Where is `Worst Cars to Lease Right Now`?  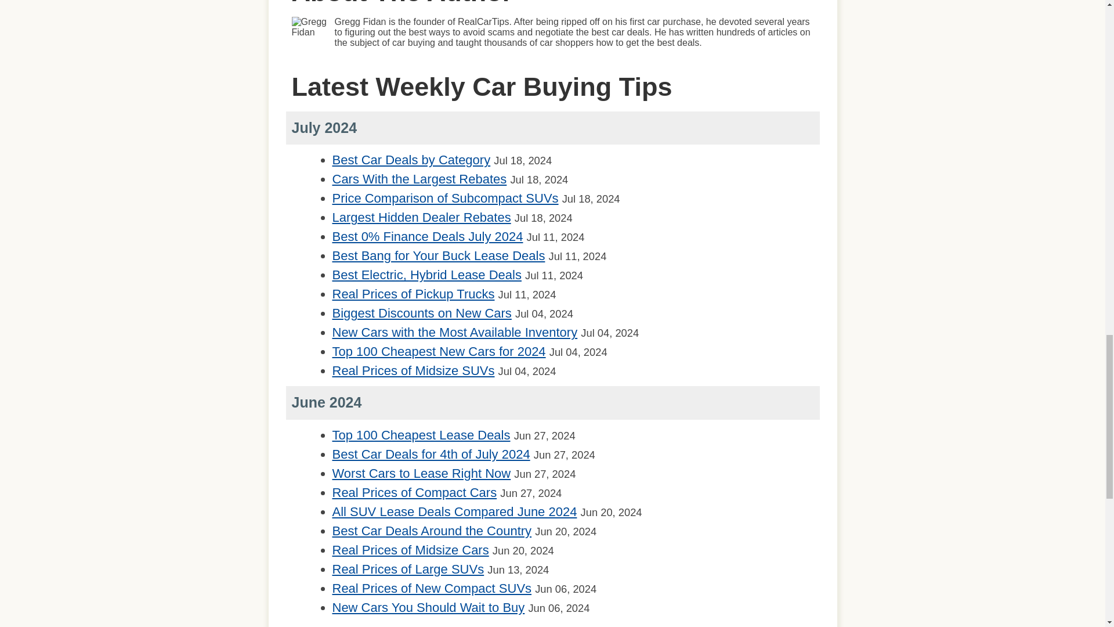 Worst Cars to Lease Right Now is located at coordinates (421, 474).